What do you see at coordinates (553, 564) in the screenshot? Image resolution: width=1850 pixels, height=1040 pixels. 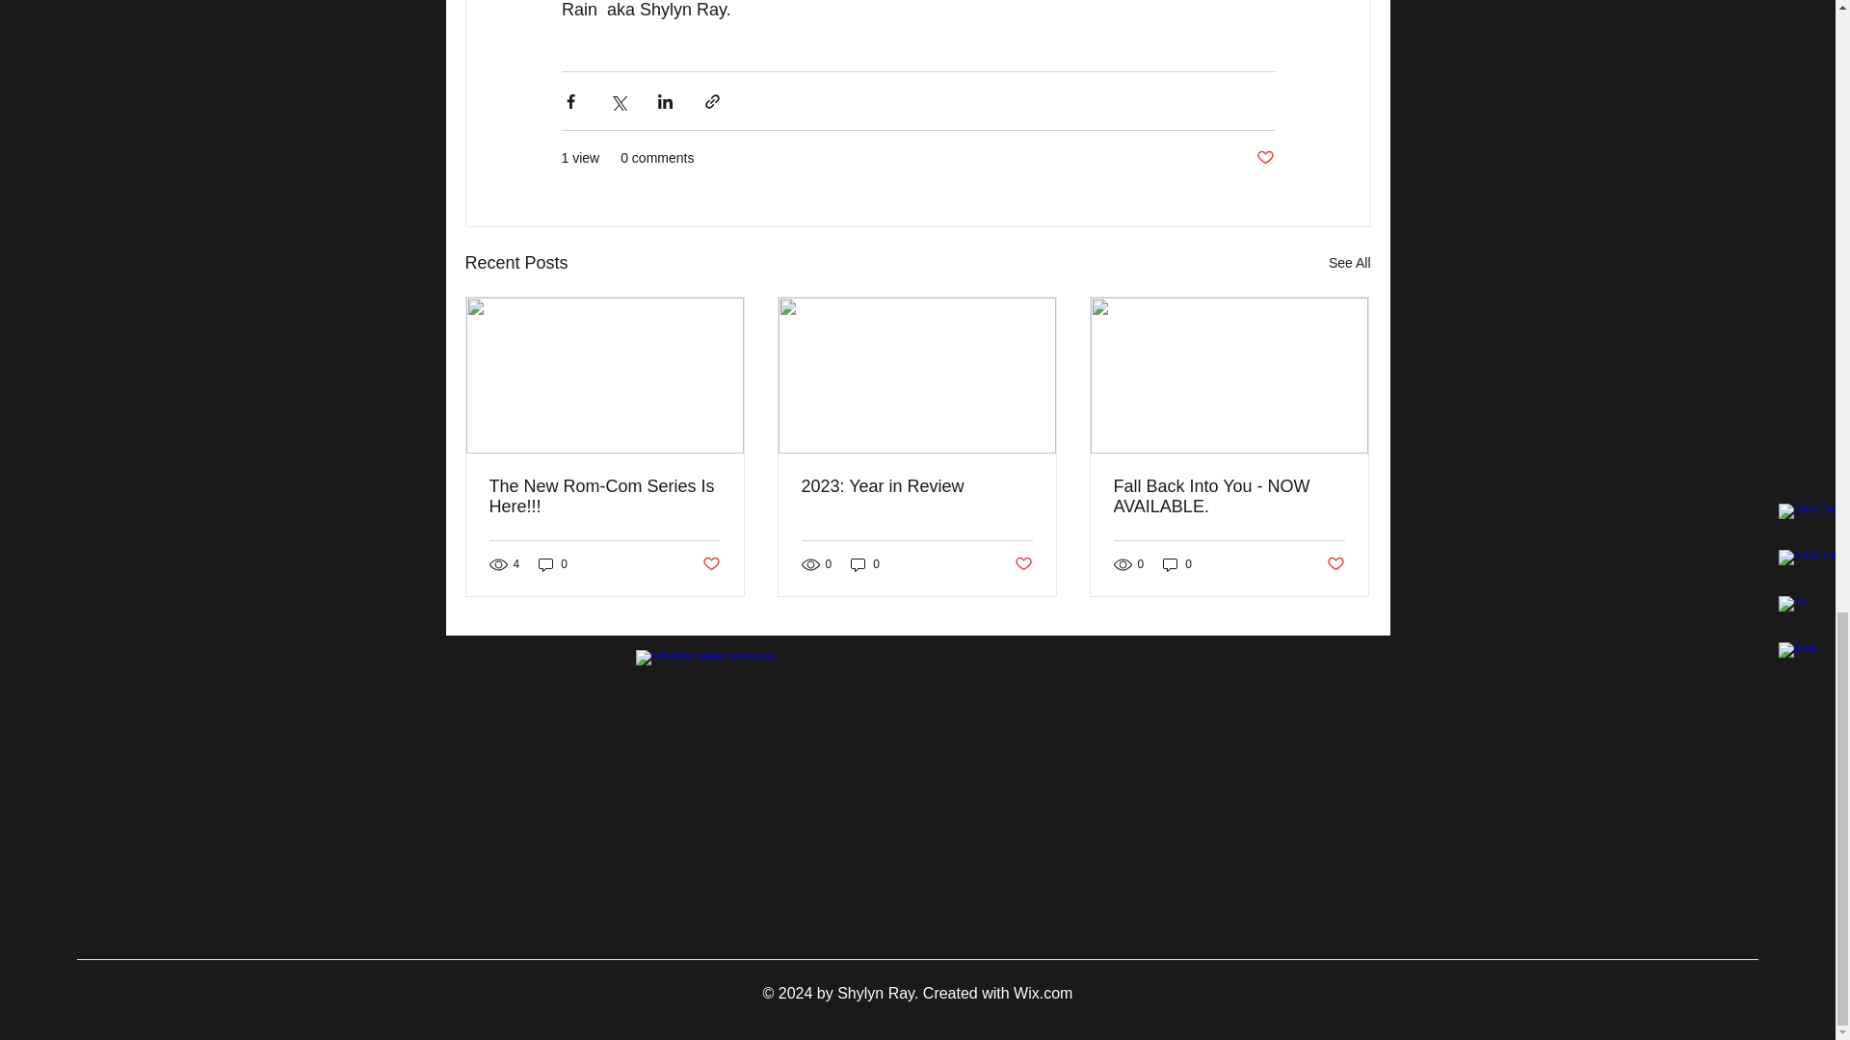 I see `0` at bounding box center [553, 564].